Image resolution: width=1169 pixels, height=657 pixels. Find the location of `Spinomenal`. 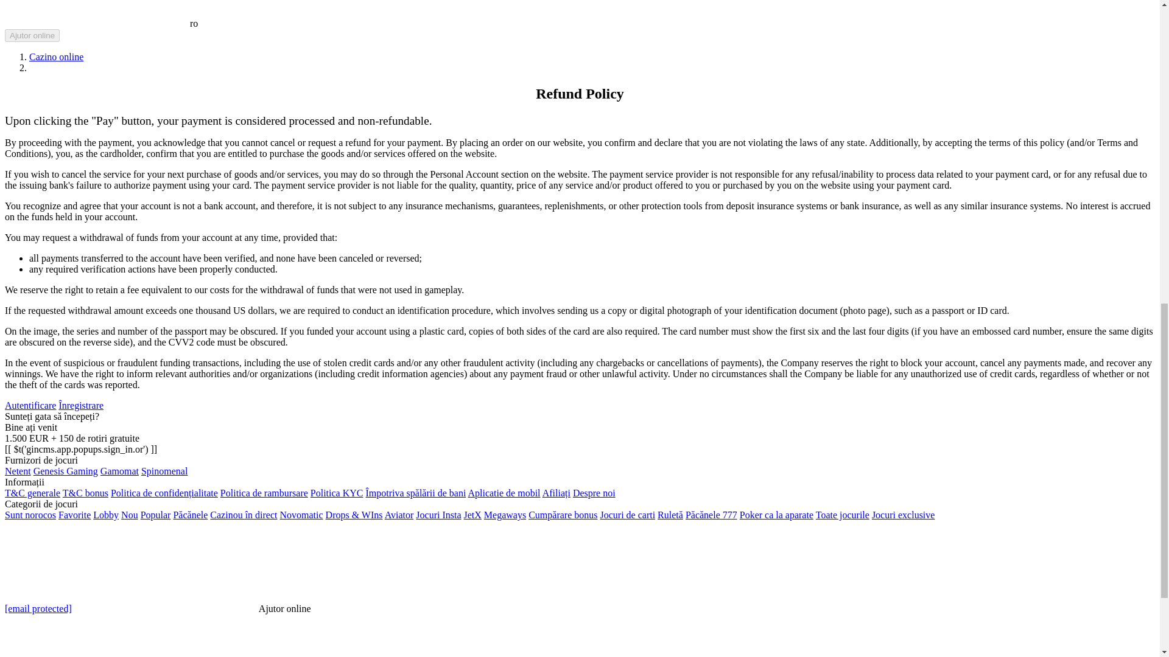

Spinomenal is located at coordinates (164, 471).